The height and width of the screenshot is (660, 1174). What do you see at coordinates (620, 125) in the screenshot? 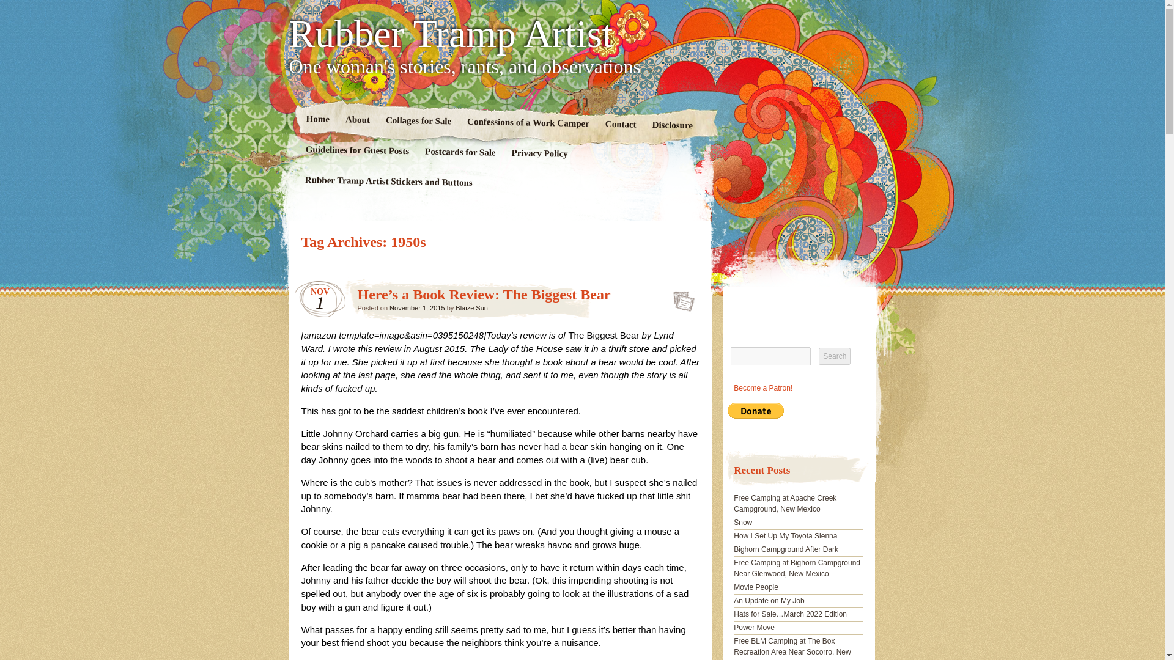
I see `Contact` at bounding box center [620, 125].